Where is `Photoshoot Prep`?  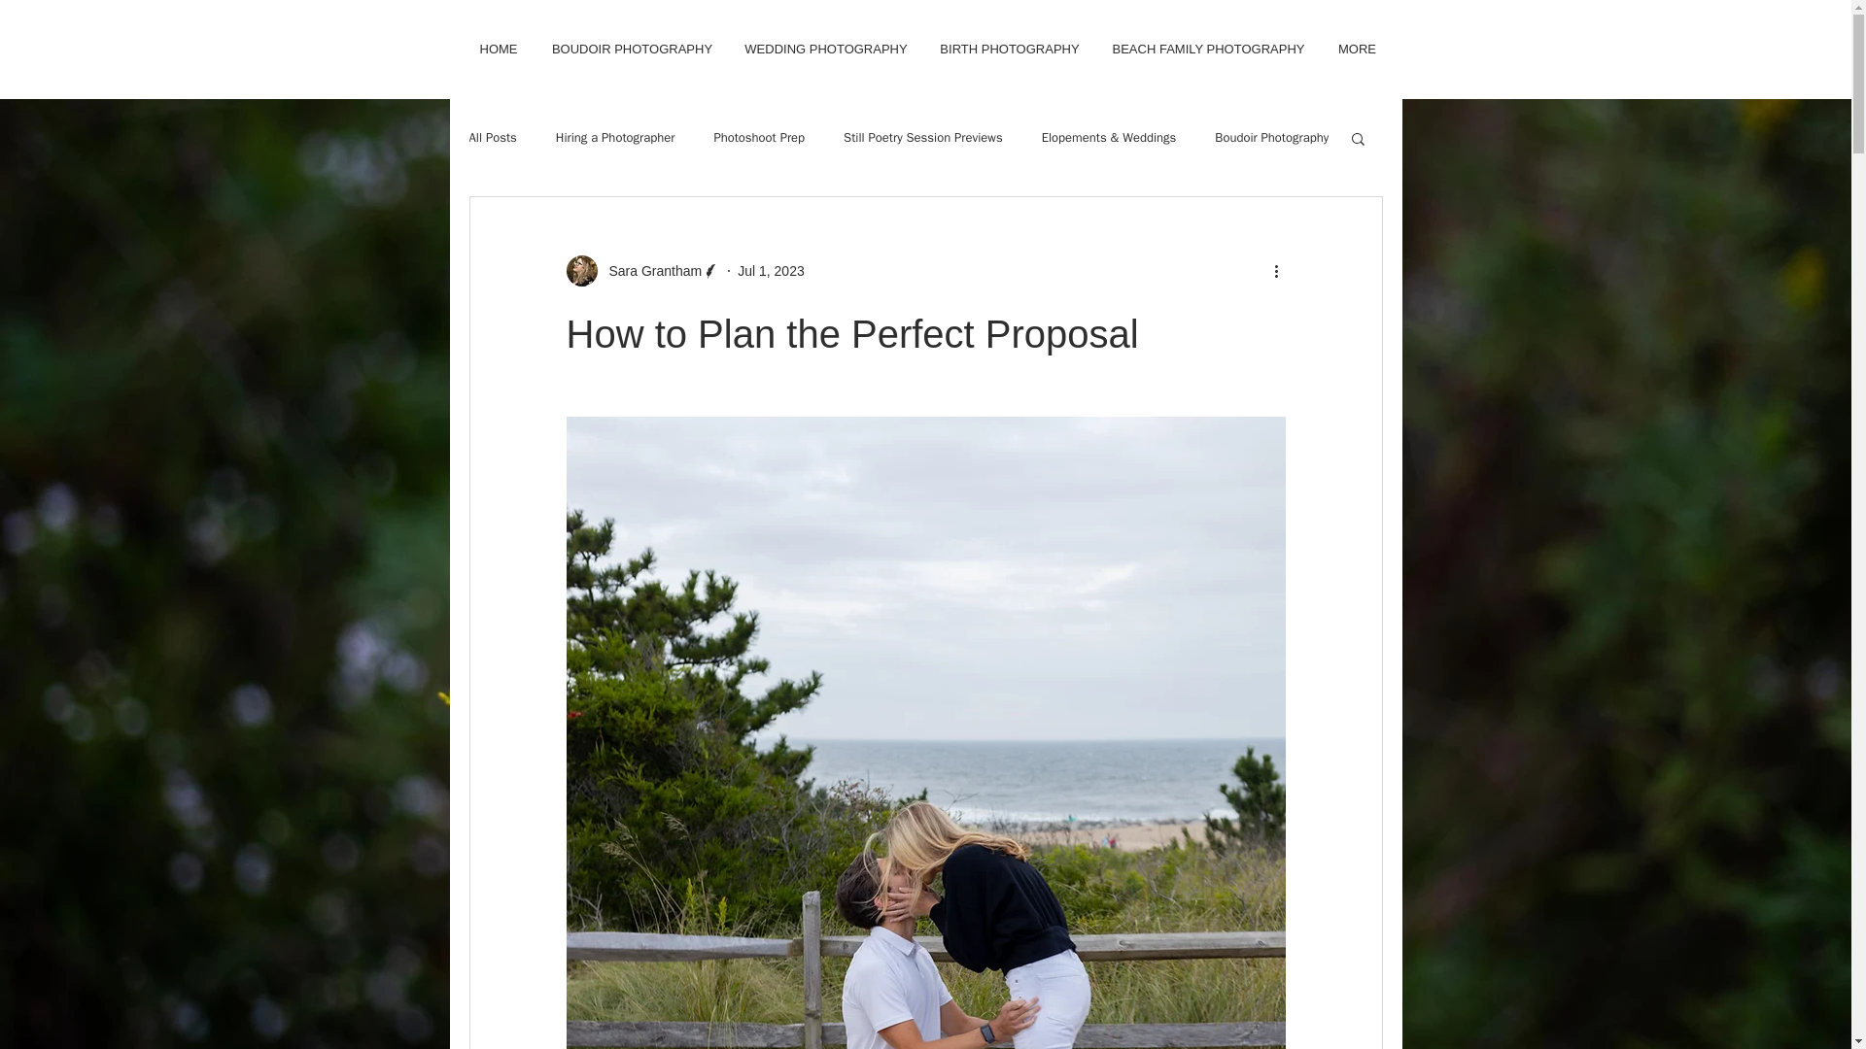 Photoshoot Prep is located at coordinates (758, 138).